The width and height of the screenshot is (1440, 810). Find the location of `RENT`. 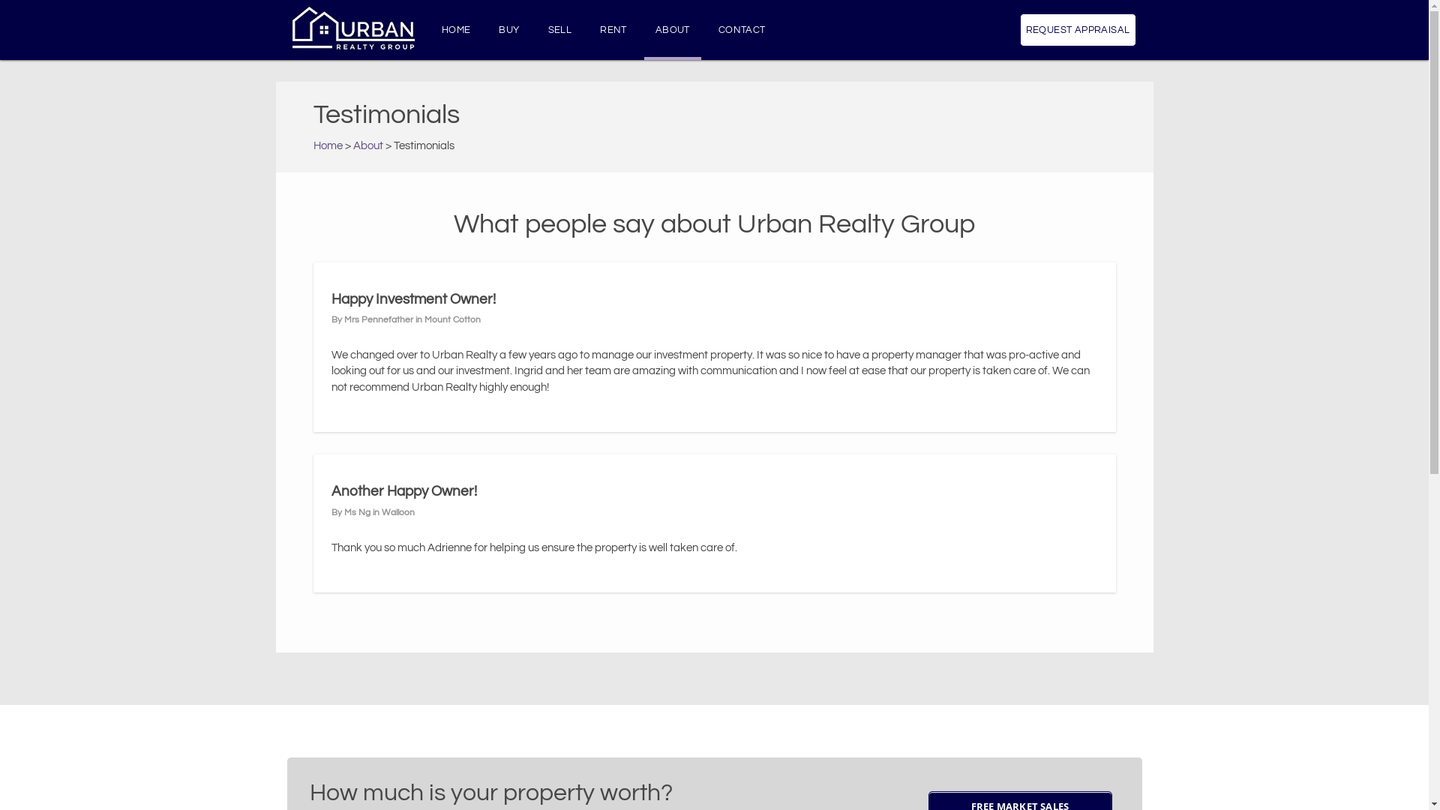

RENT is located at coordinates (613, 30).